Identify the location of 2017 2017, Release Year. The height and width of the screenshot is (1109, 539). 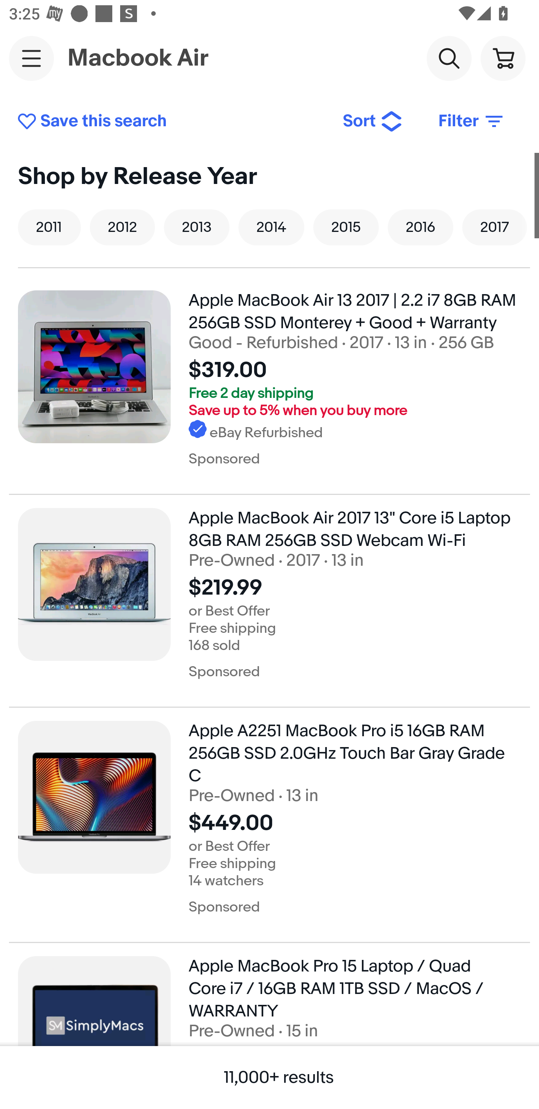
(495, 227).